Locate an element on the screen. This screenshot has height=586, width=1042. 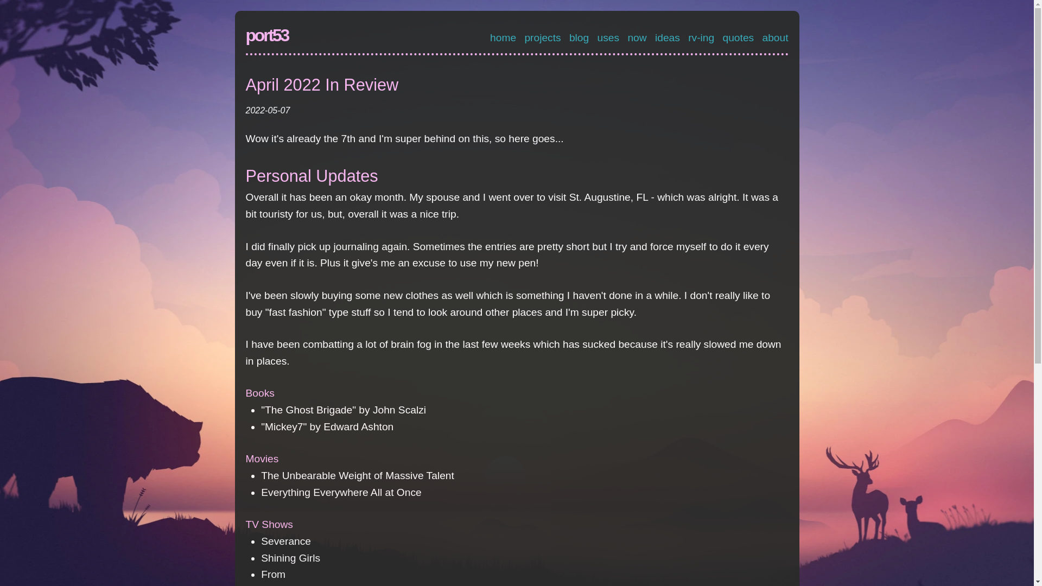
home is located at coordinates (503, 37).